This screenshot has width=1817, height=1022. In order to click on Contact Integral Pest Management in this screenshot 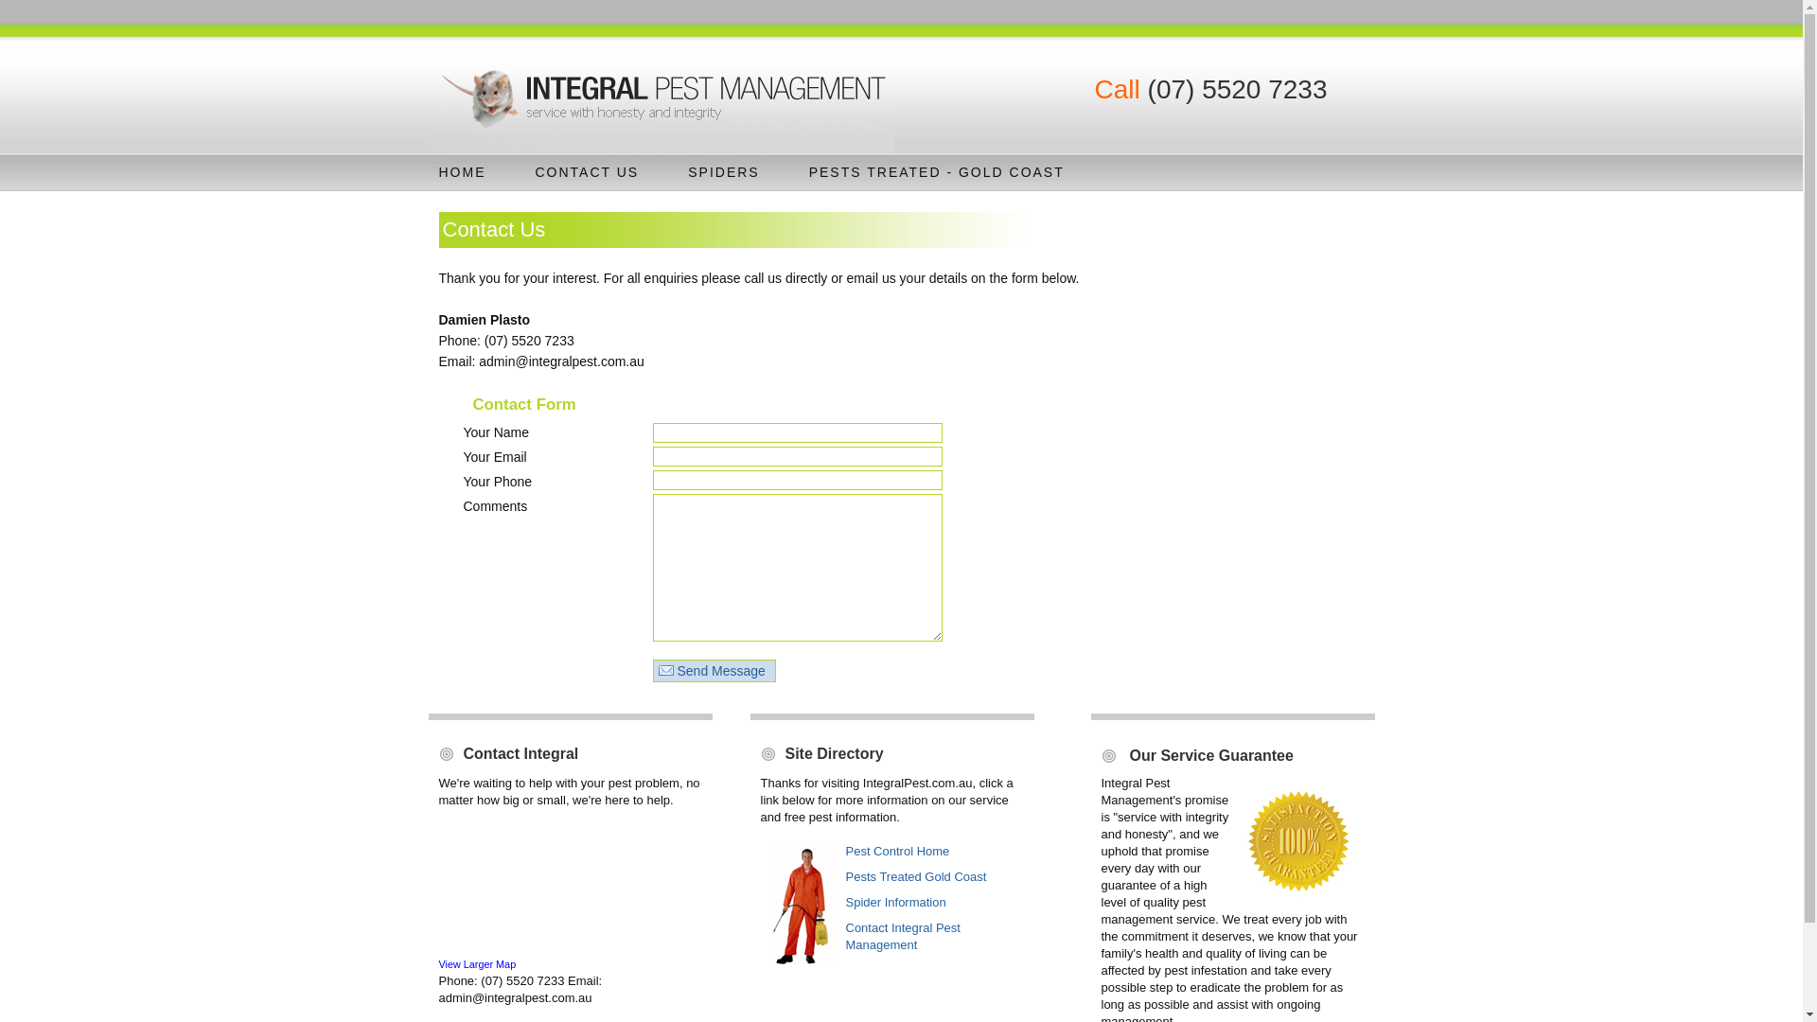, I will do `click(903, 937)`.